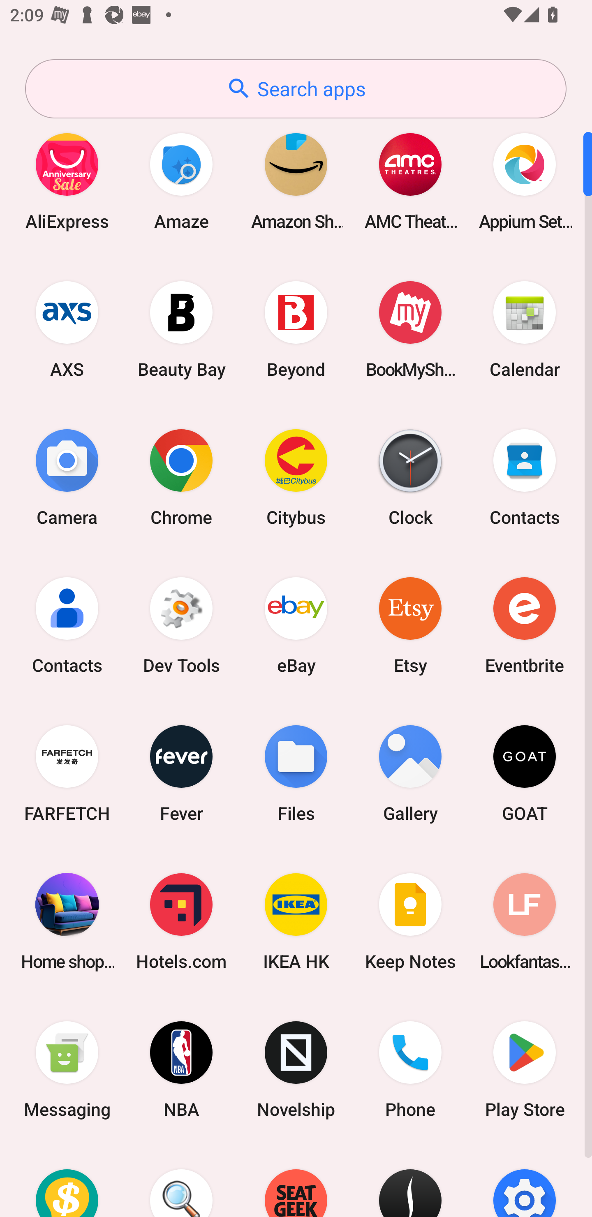  I want to click on Files, so click(296, 773).